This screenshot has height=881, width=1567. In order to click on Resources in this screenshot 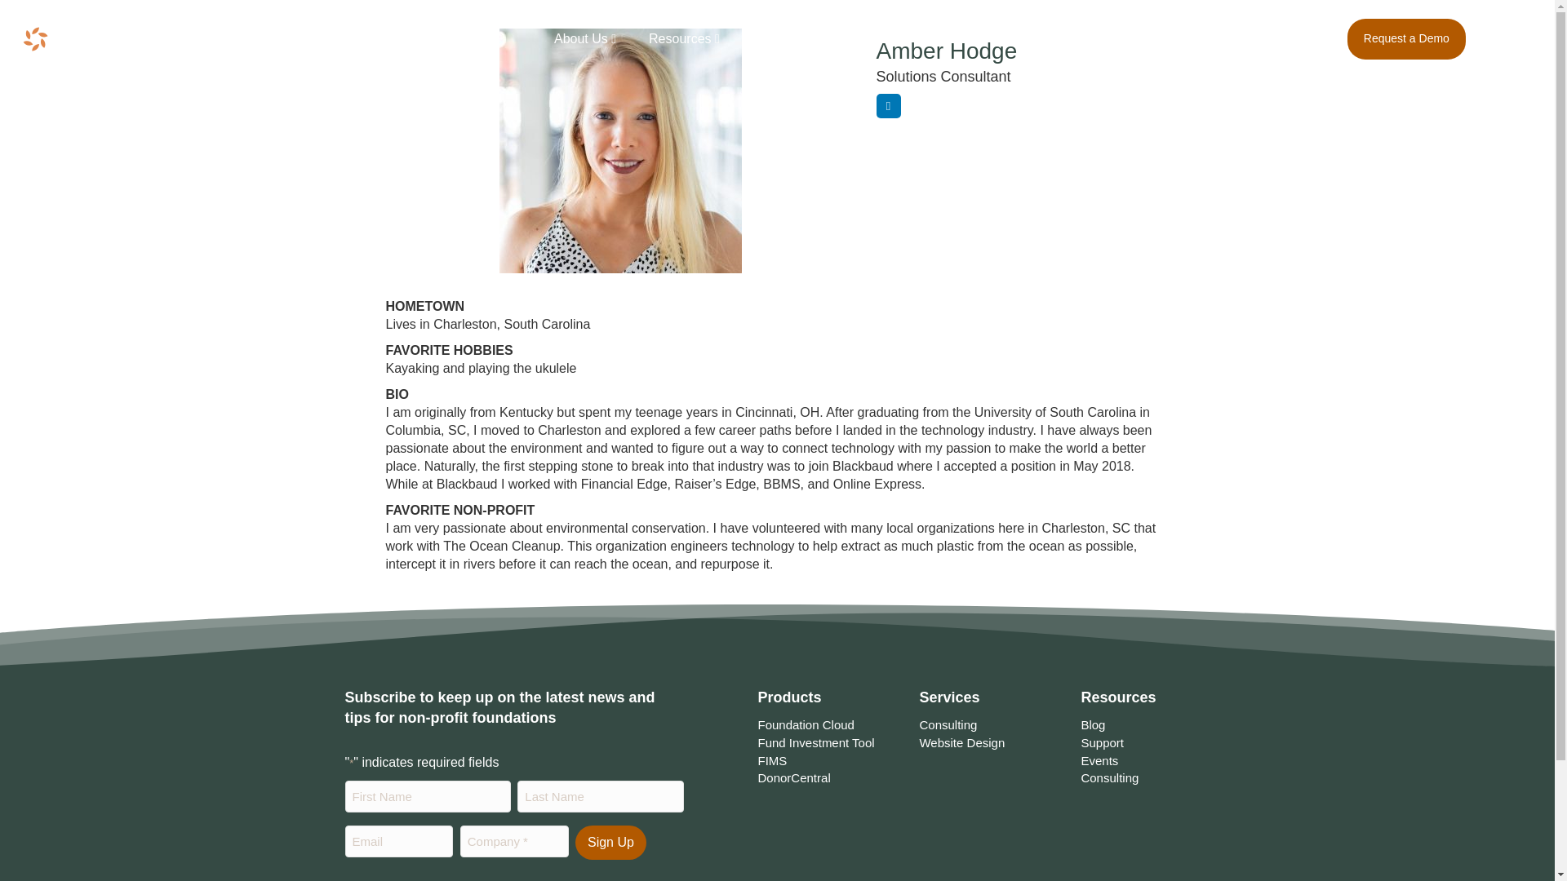, I will do `click(684, 47)`.